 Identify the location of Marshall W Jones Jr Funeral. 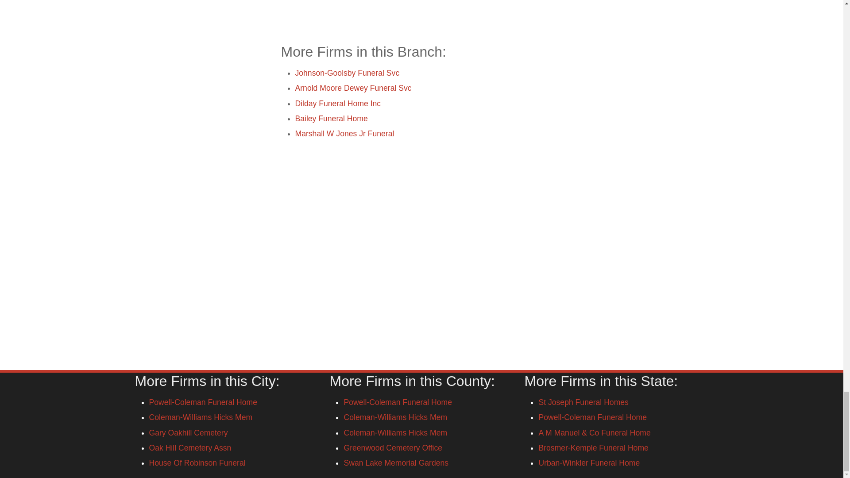
(344, 134).